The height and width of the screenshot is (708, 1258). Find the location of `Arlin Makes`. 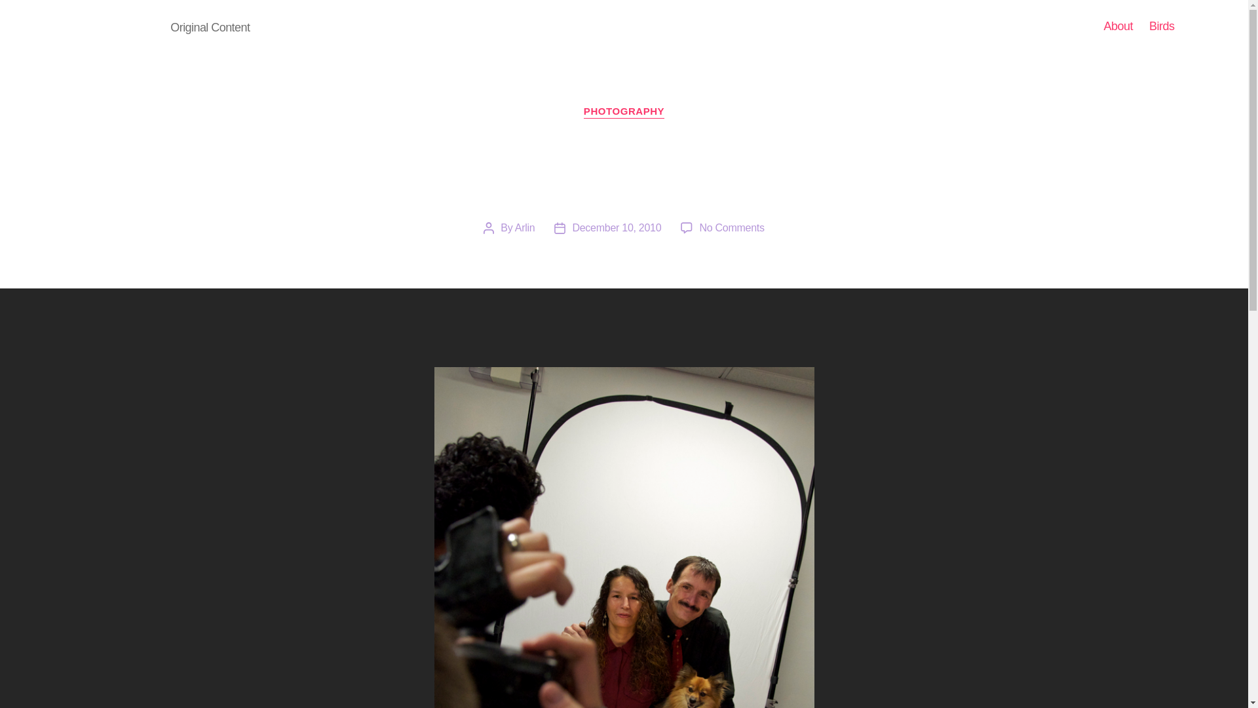

Arlin Makes is located at coordinates (624, 111).